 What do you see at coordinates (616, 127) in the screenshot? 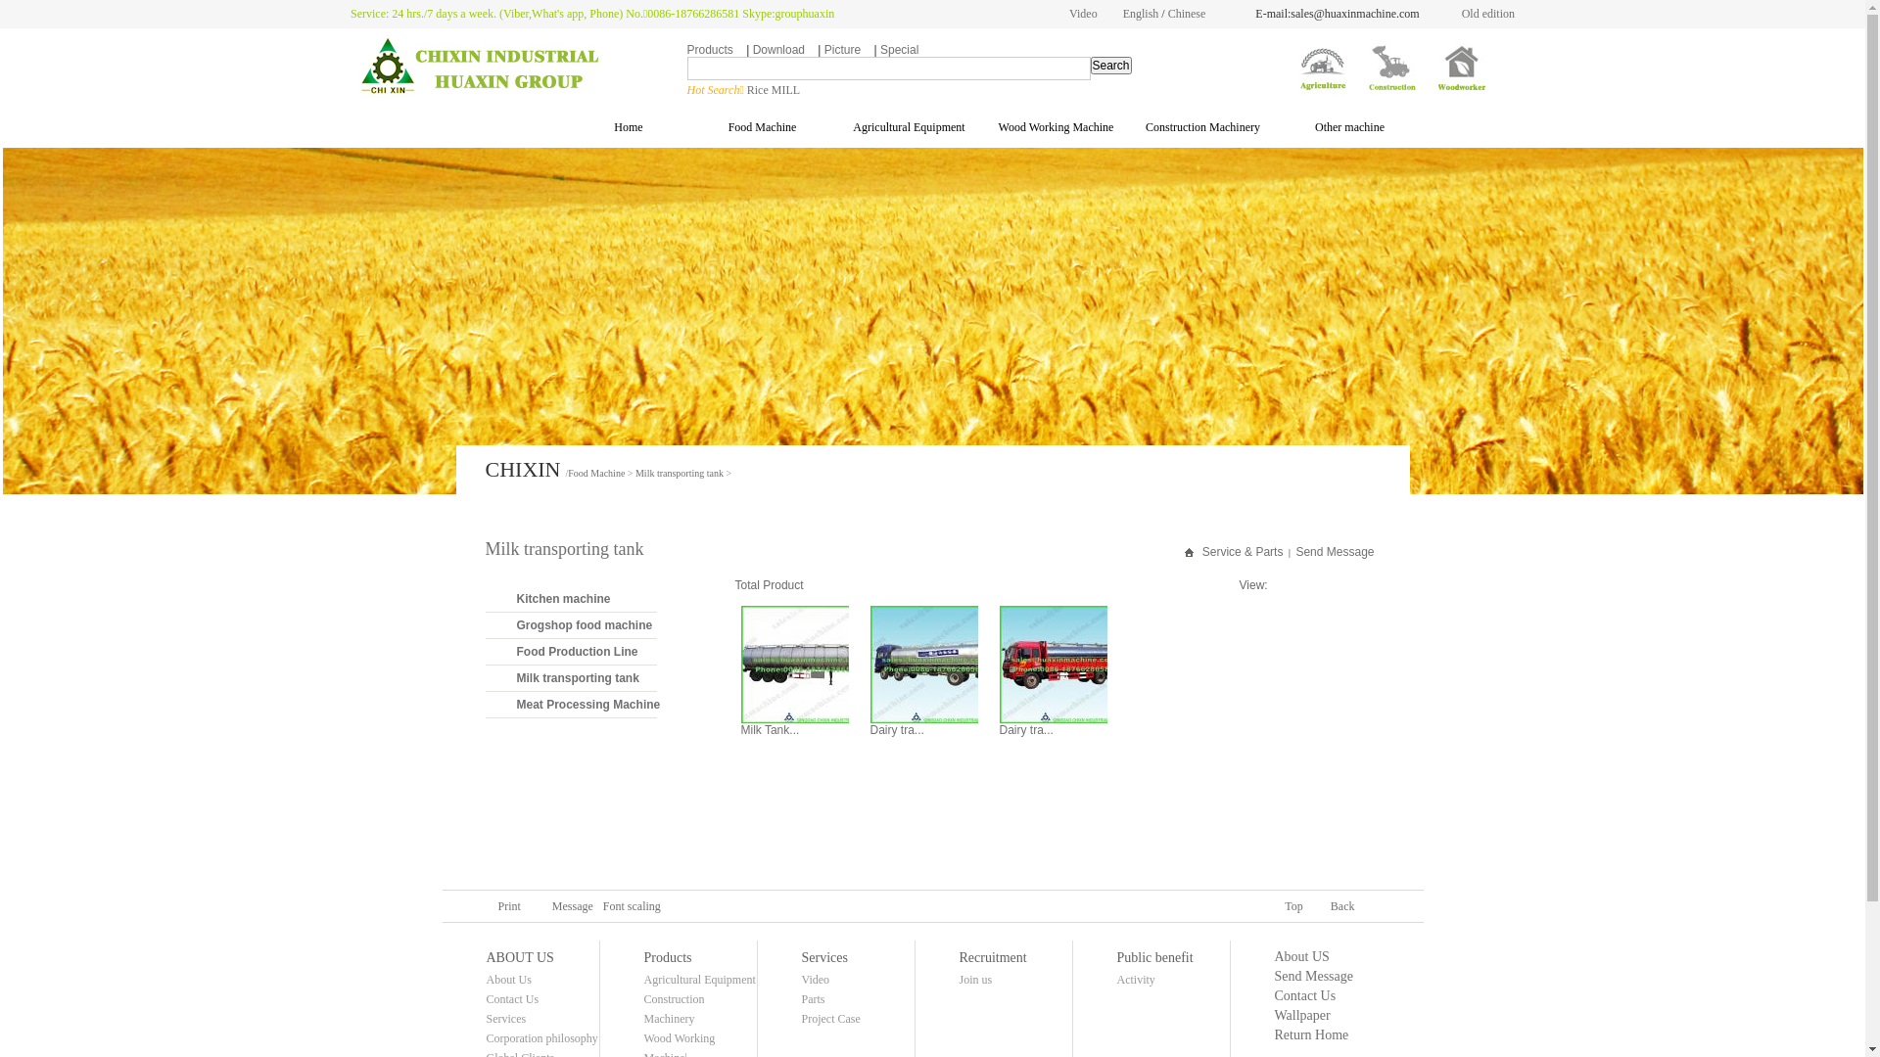
I see `         Home` at bounding box center [616, 127].